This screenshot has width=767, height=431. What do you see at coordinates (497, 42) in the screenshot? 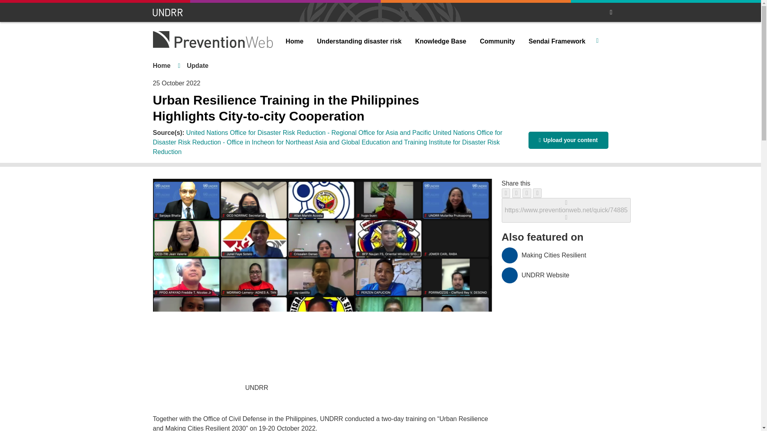
I see `Community` at bounding box center [497, 42].